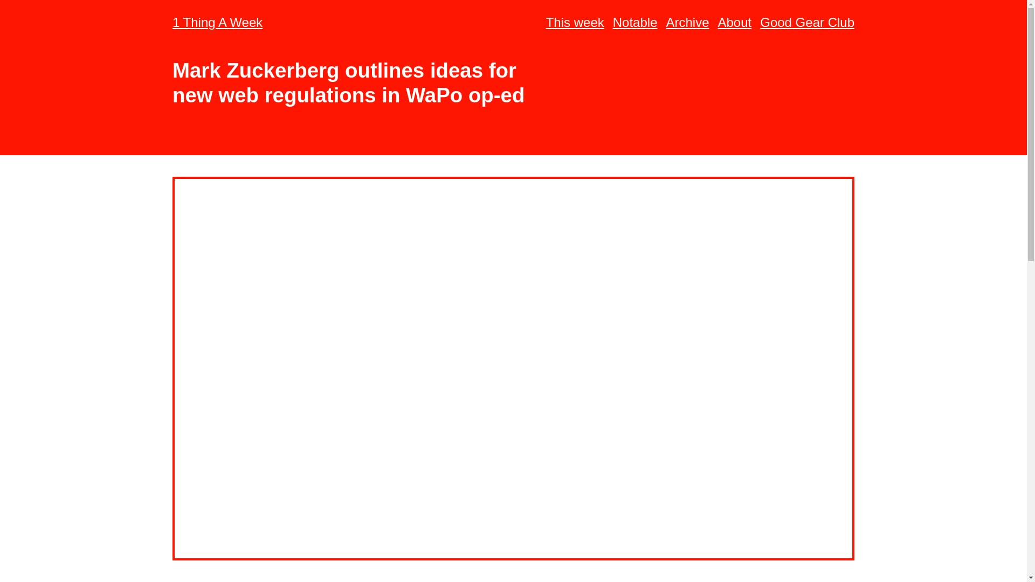 This screenshot has width=1035, height=582. I want to click on This week, so click(575, 23).